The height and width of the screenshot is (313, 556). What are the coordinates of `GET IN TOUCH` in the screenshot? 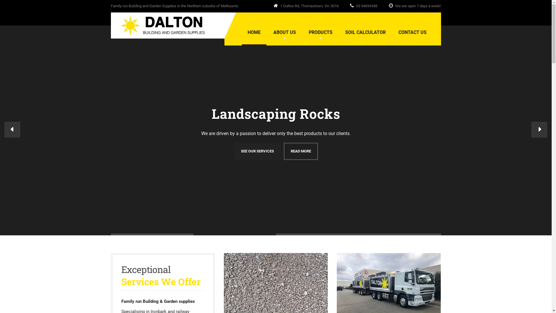 It's located at (277, 151).